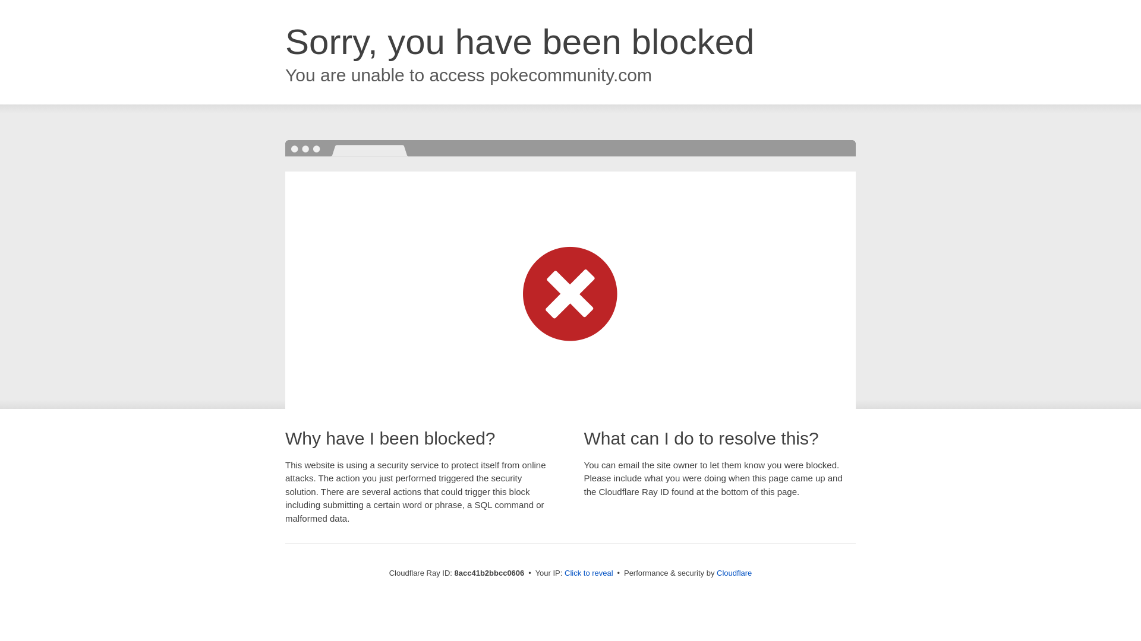 The height and width of the screenshot is (641, 1141). I want to click on Cloudflare, so click(734, 573).